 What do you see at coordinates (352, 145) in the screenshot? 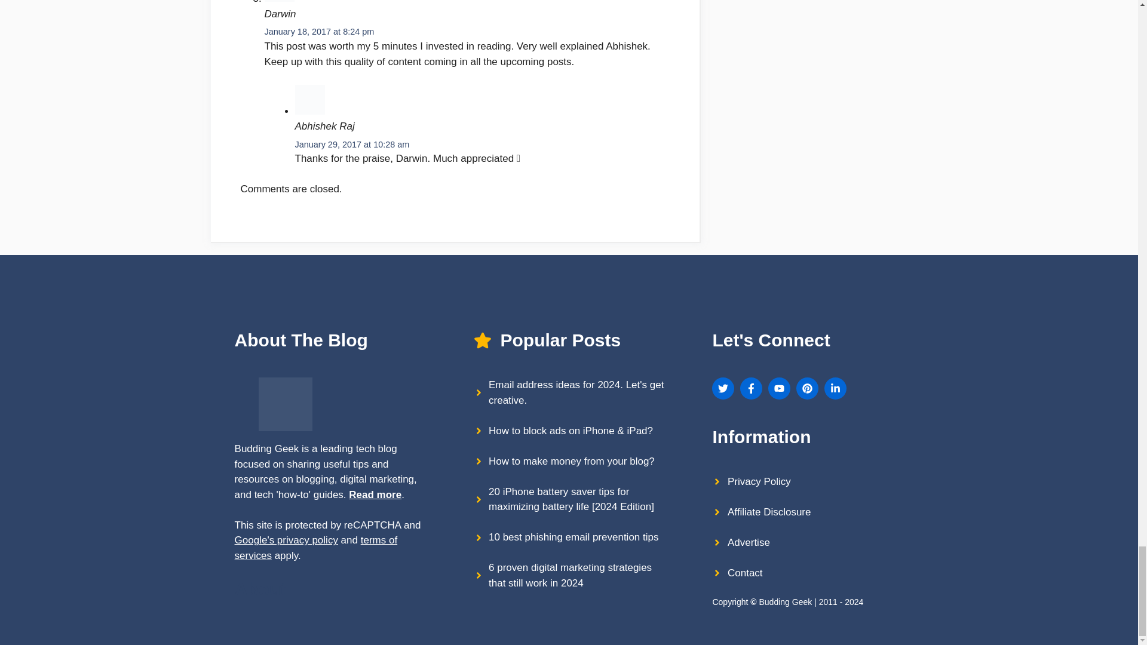
I see `January 29, 2017 at 10:28 am` at bounding box center [352, 145].